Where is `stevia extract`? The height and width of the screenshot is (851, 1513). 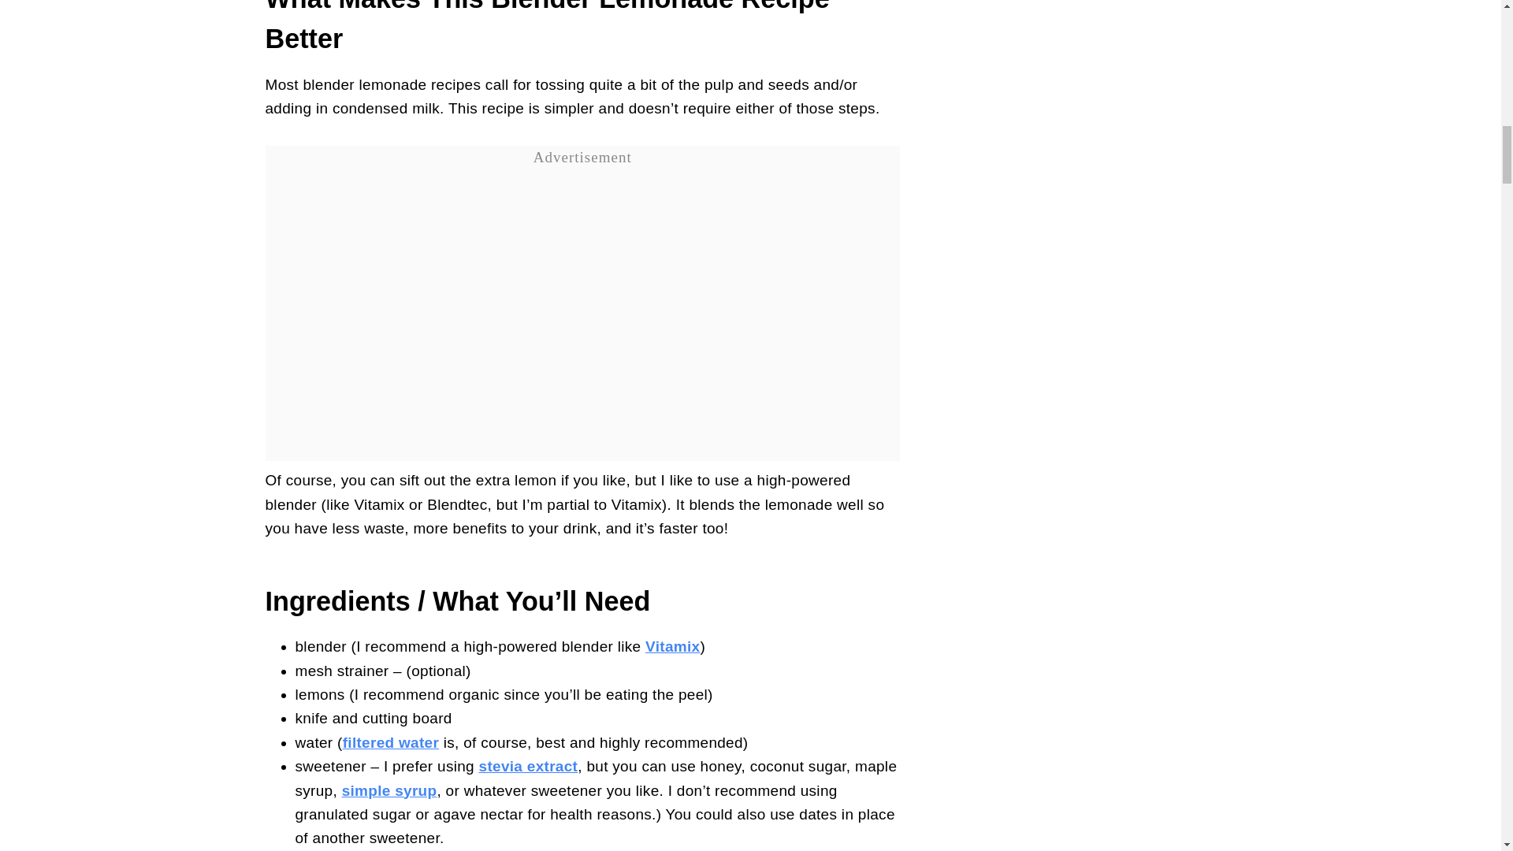
stevia extract is located at coordinates (528, 766).